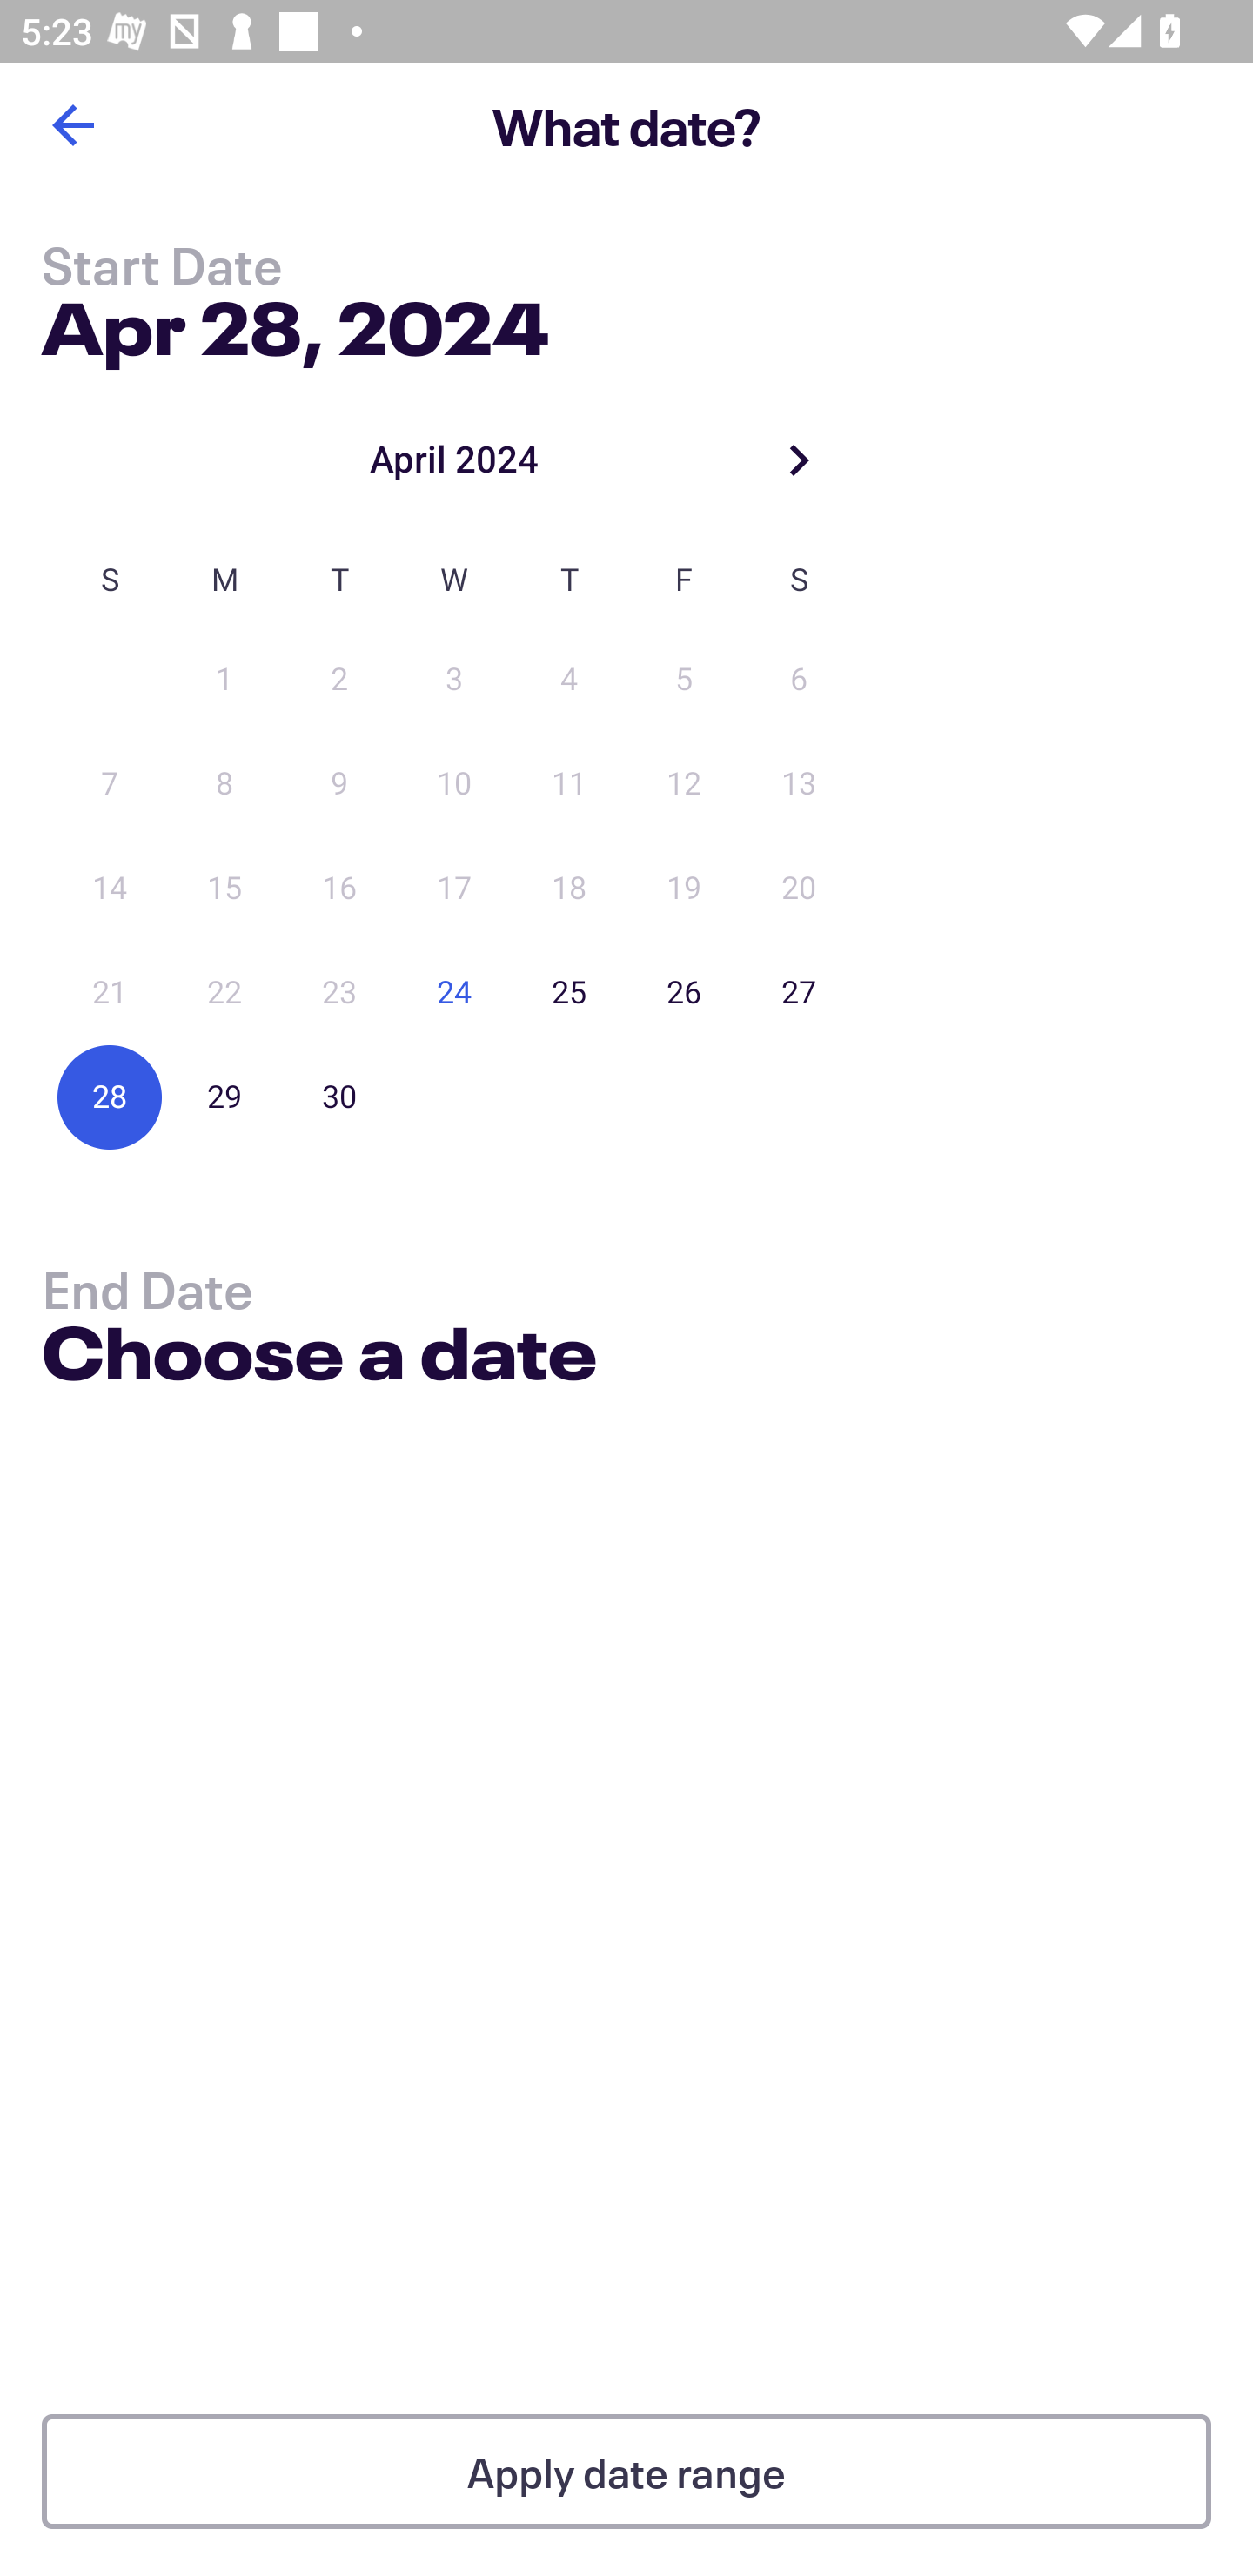  I want to click on 10 10 April 2024, so click(454, 784).